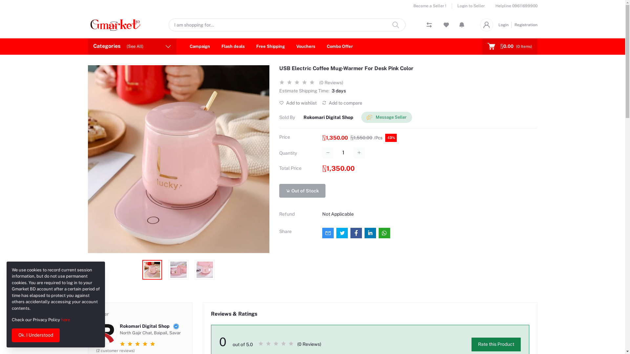 This screenshot has height=354, width=630. I want to click on Flash deals, so click(233, 47).